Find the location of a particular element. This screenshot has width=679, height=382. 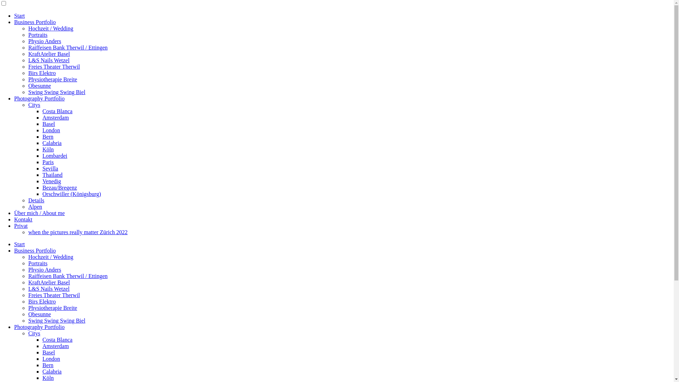

Costa Blanca is located at coordinates (57, 340).